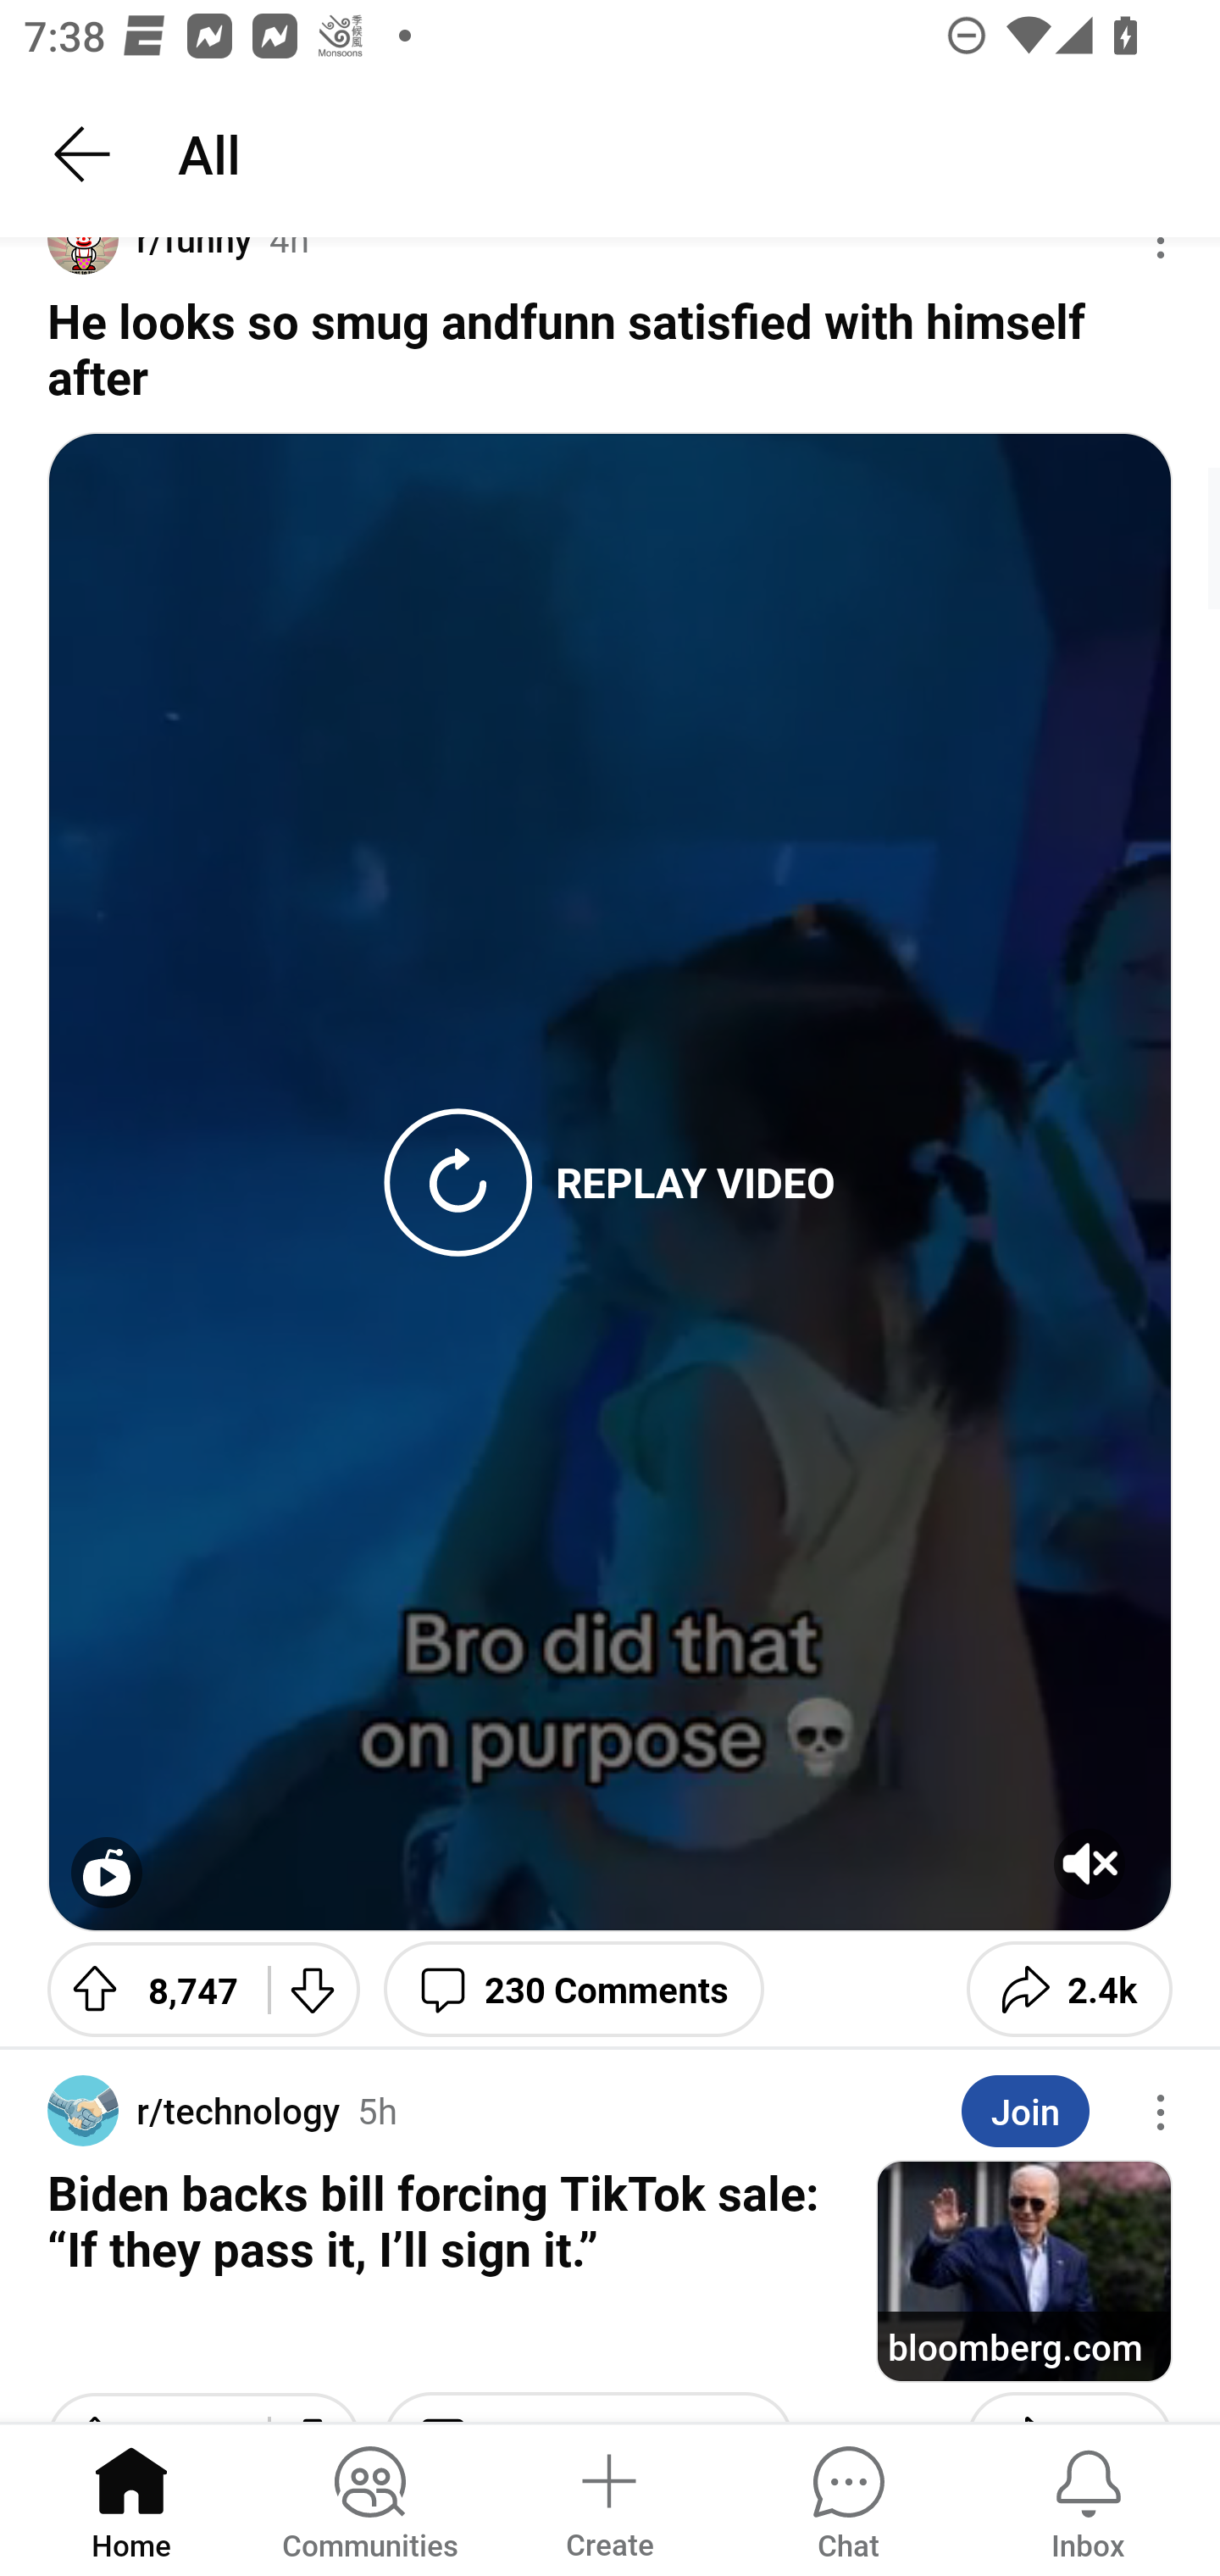 The image size is (1220, 2576). I want to click on Replay Video, so click(457, 1182).